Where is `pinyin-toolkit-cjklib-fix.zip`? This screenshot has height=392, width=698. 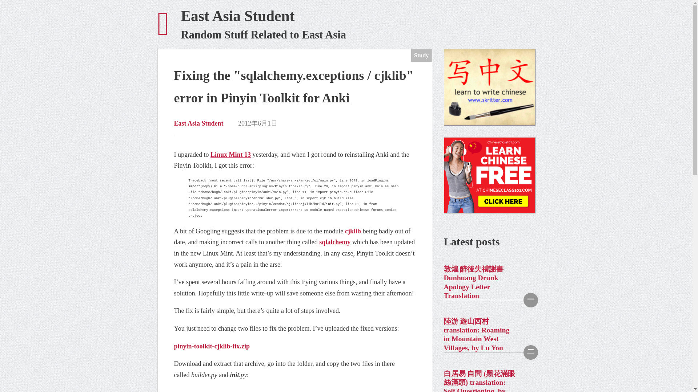
pinyin-toolkit-cjklib-fix.zip is located at coordinates (346, 25).